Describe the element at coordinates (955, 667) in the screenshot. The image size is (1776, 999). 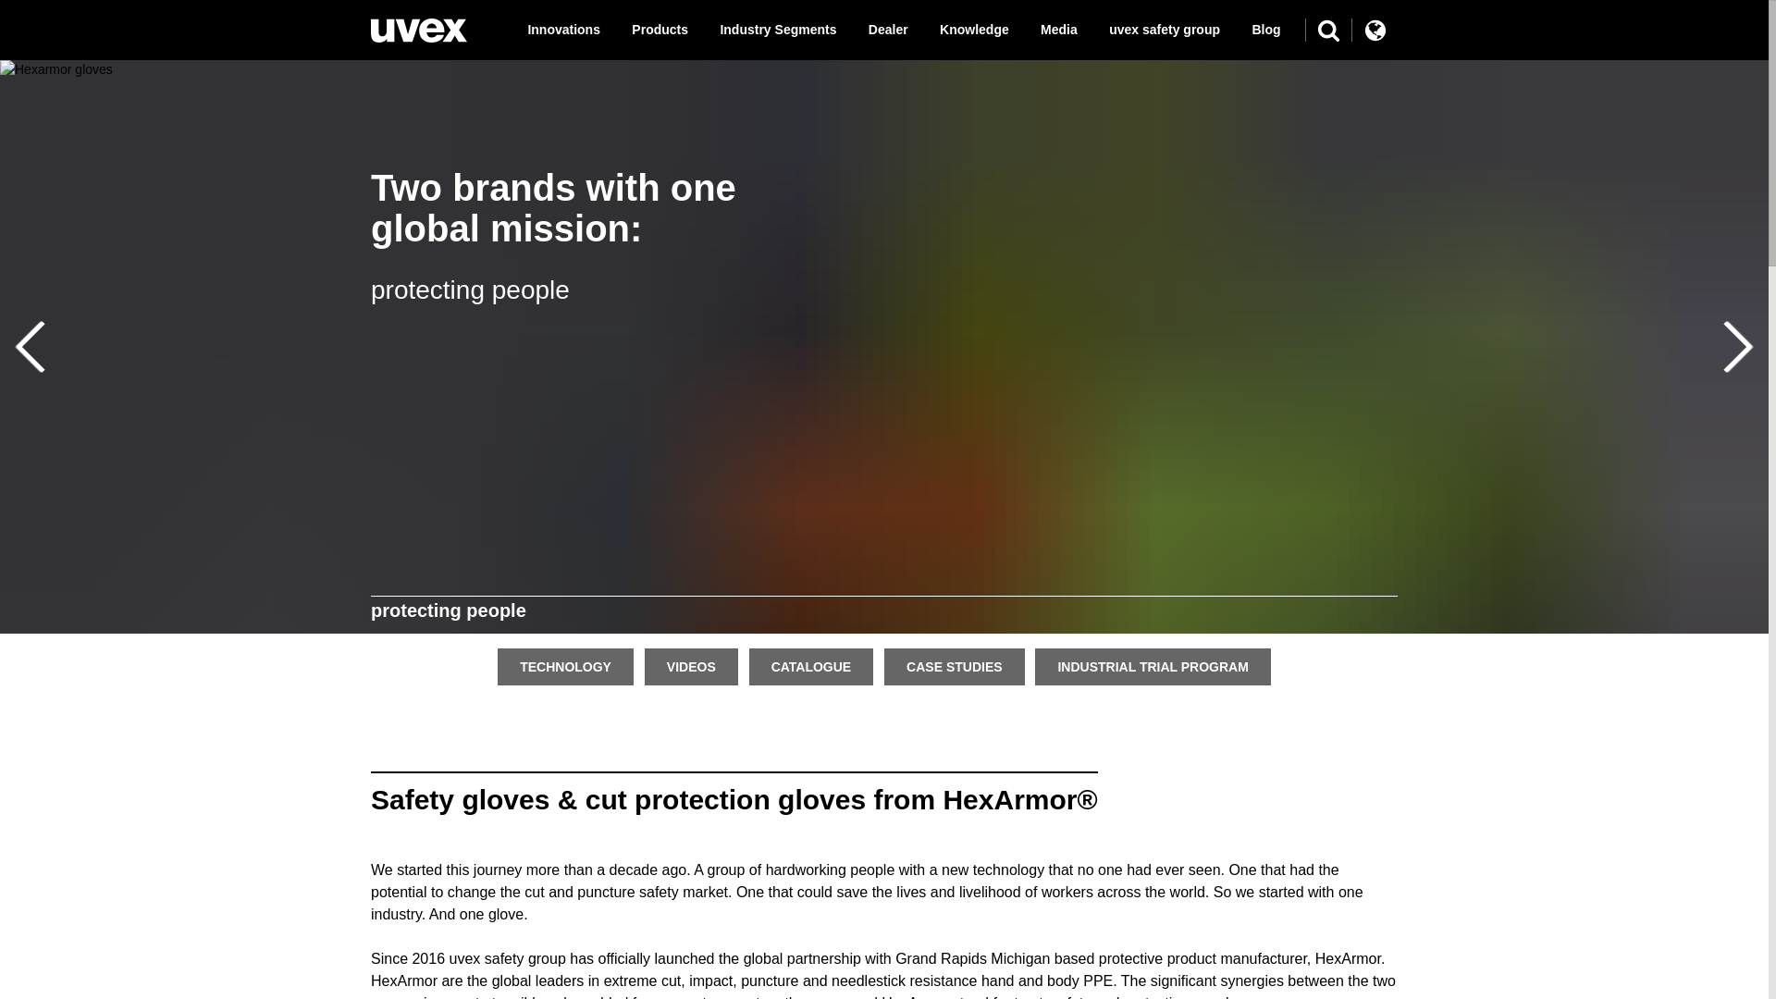
I see `CASE STUDIES` at that location.